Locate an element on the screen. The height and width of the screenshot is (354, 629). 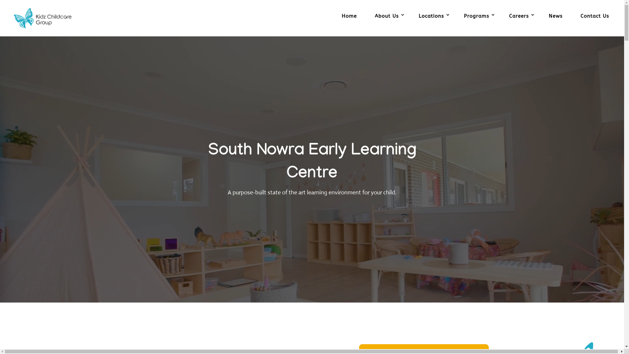
About Us is located at coordinates (388, 23).